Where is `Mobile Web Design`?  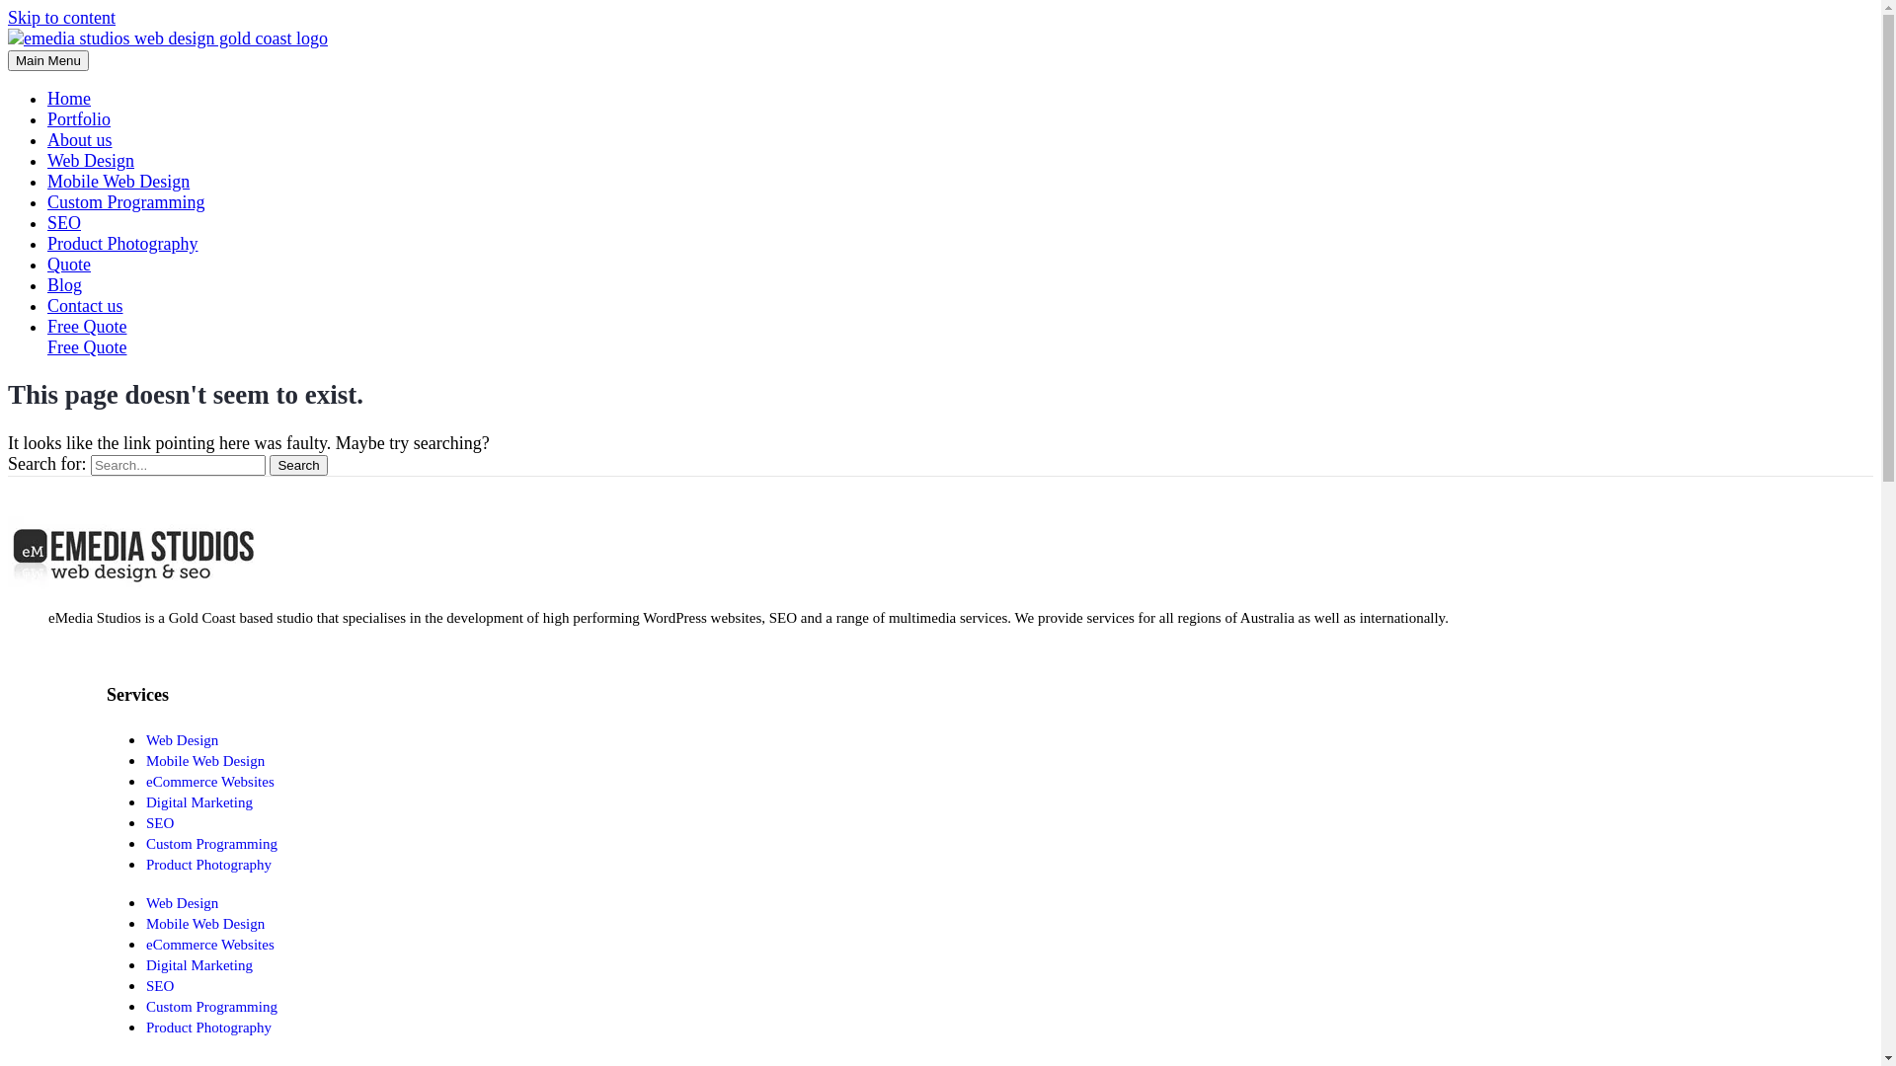 Mobile Web Design is located at coordinates (205, 924).